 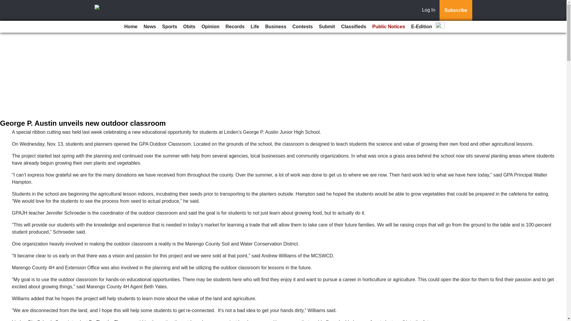 I want to click on Subscribe, so click(x=456, y=10).